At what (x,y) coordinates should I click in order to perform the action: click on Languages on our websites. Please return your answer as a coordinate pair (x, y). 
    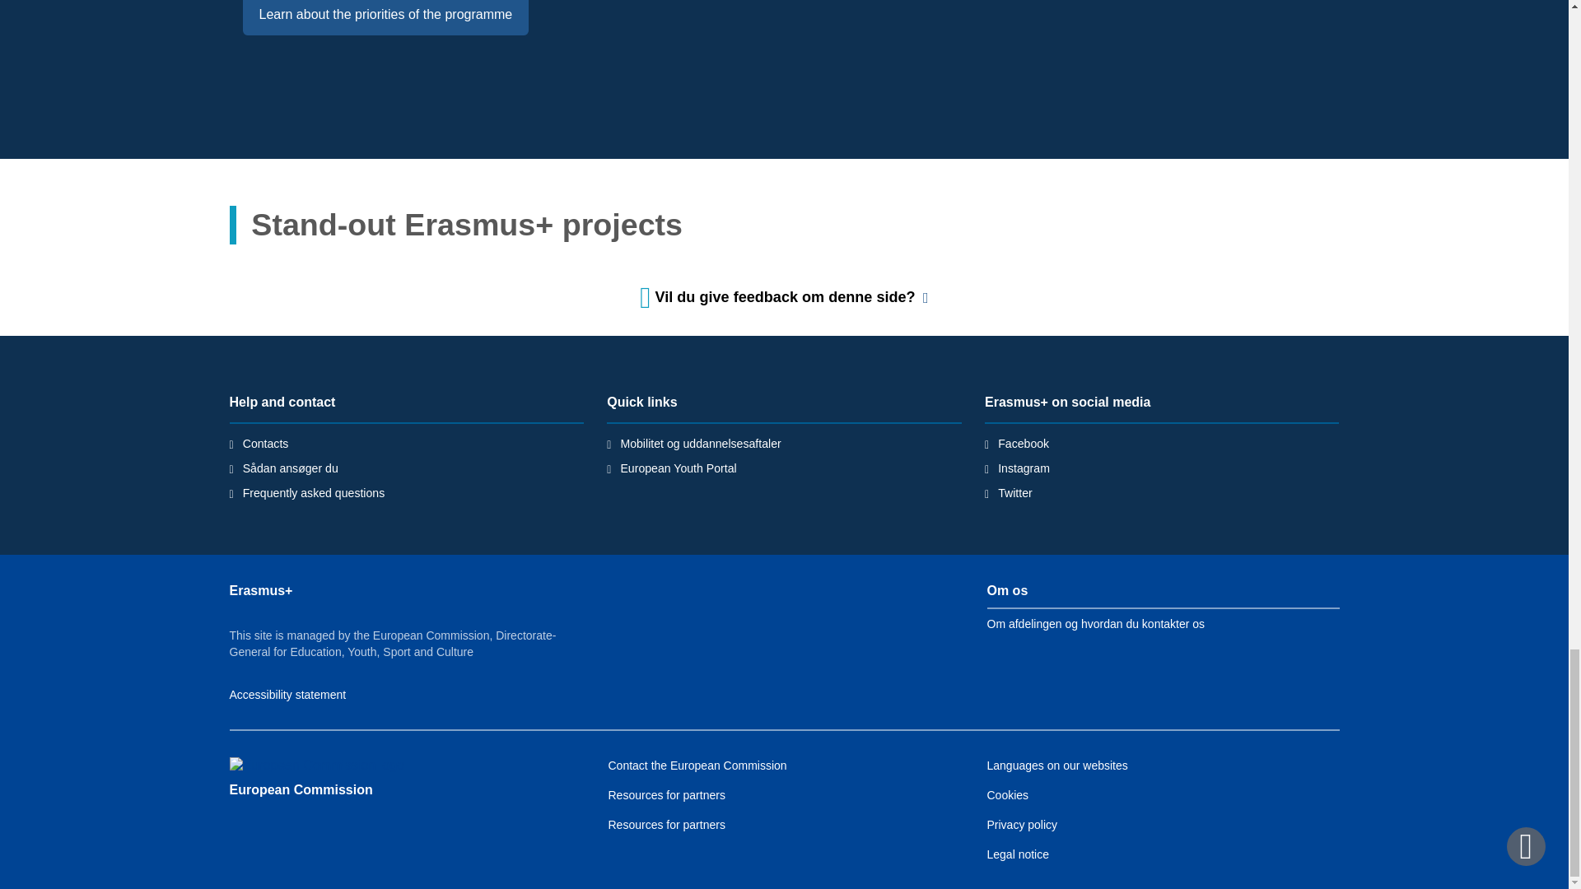
    Looking at the image, I should click on (1056, 766).